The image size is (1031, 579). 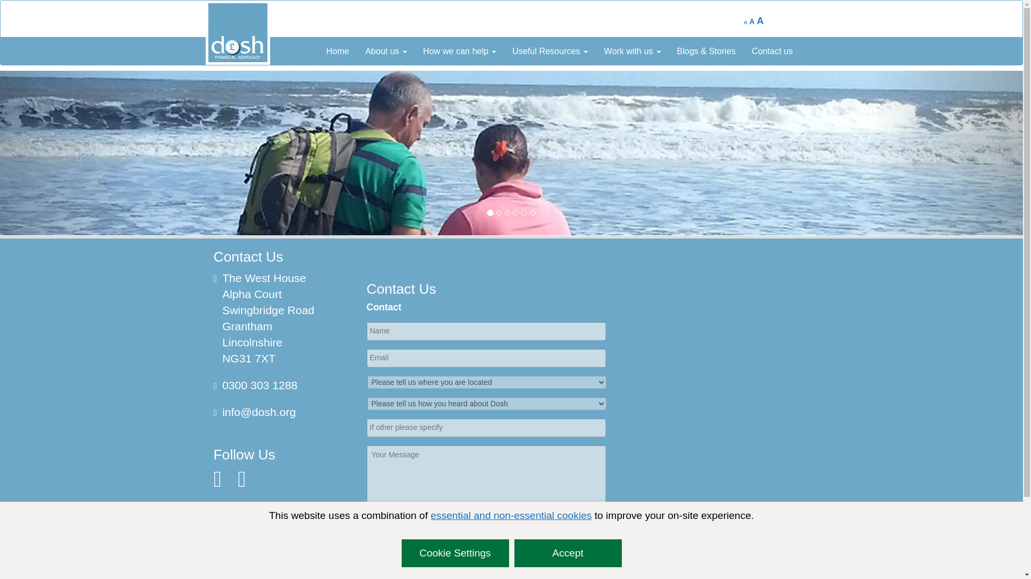 What do you see at coordinates (386, 51) in the screenshot?
I see `About us` at bounding box center [386, 51].